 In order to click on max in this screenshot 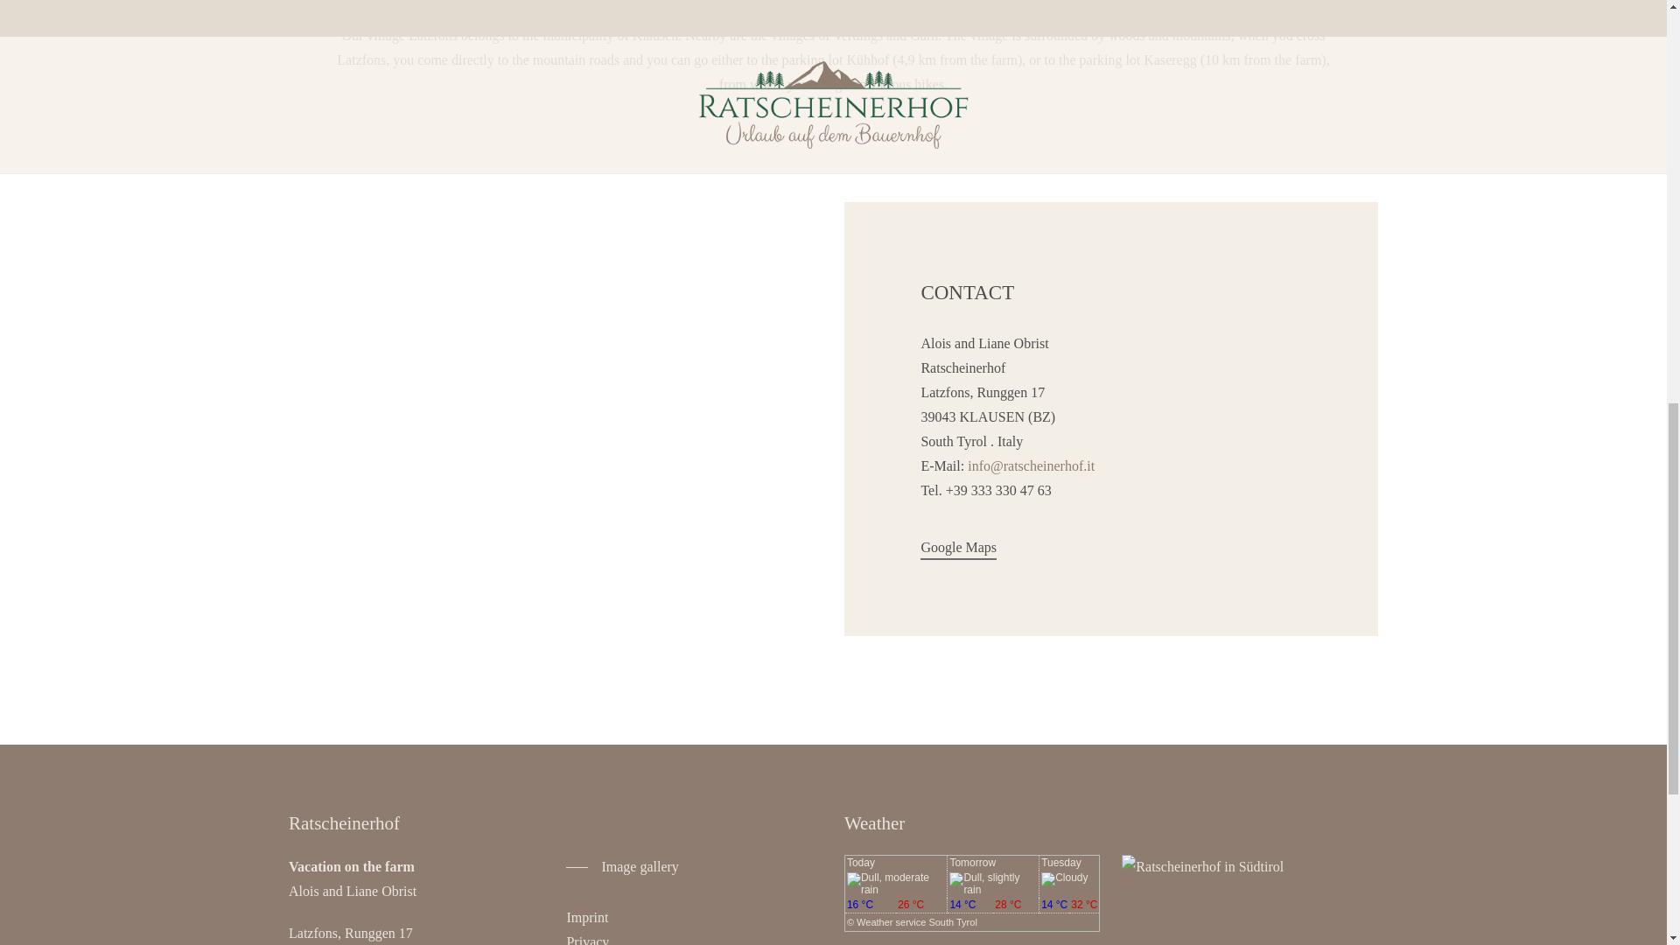, I will do `click(1084, 906)`.